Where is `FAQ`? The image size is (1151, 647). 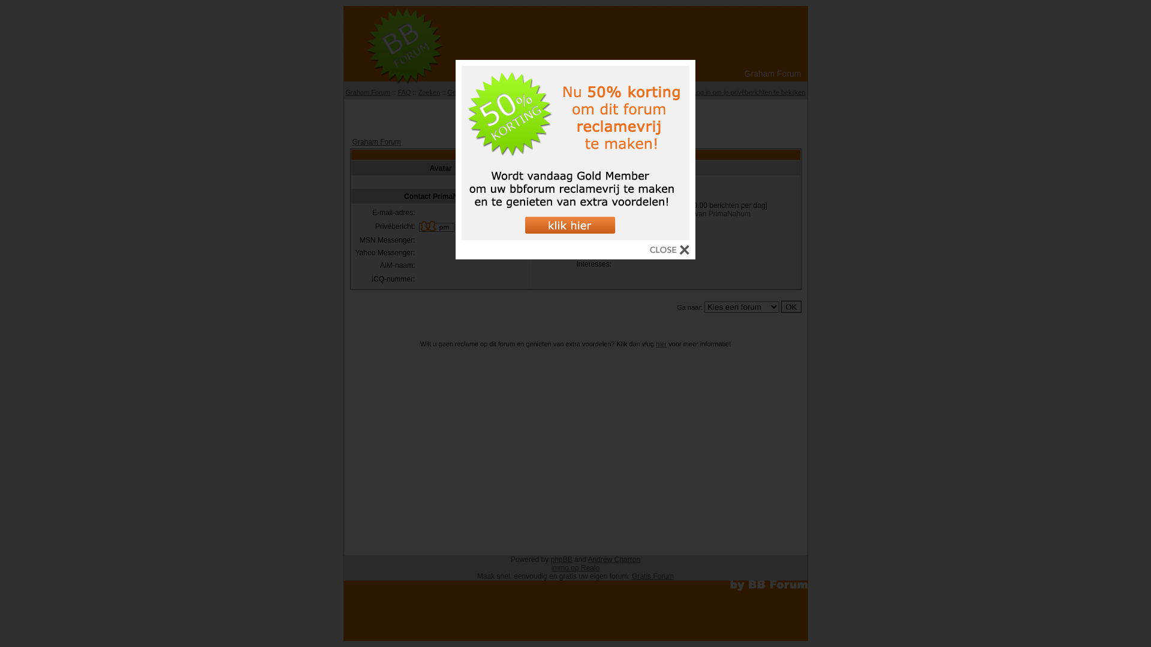 FAQ is located at coordinates (404, 92).